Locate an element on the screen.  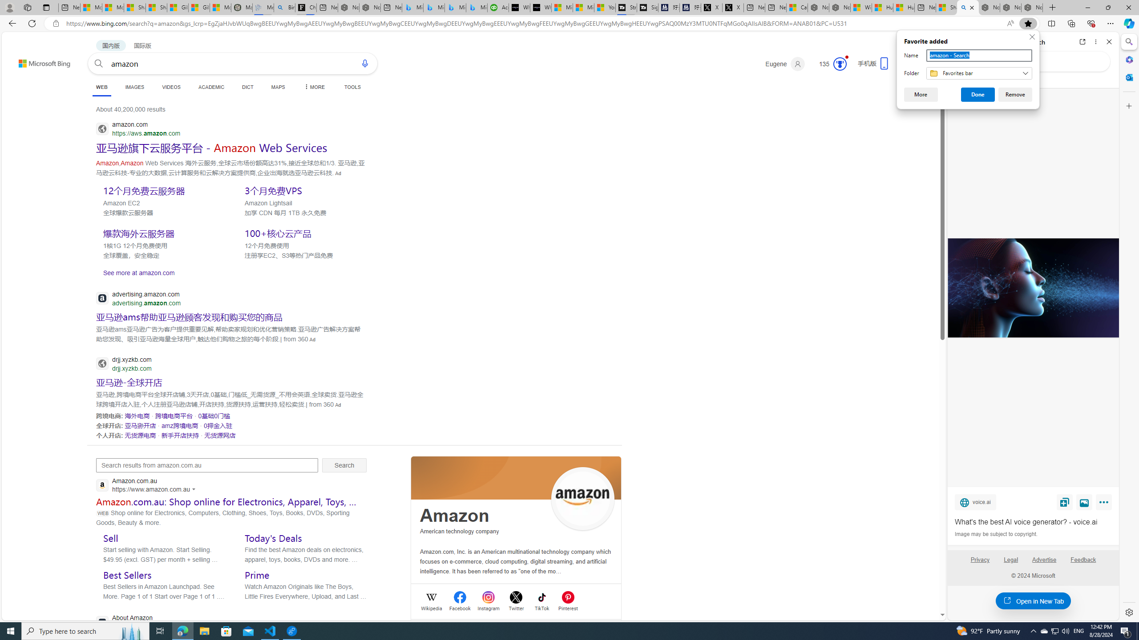
Edge Feedback - 1 running window is located at coordinates (231, 272).